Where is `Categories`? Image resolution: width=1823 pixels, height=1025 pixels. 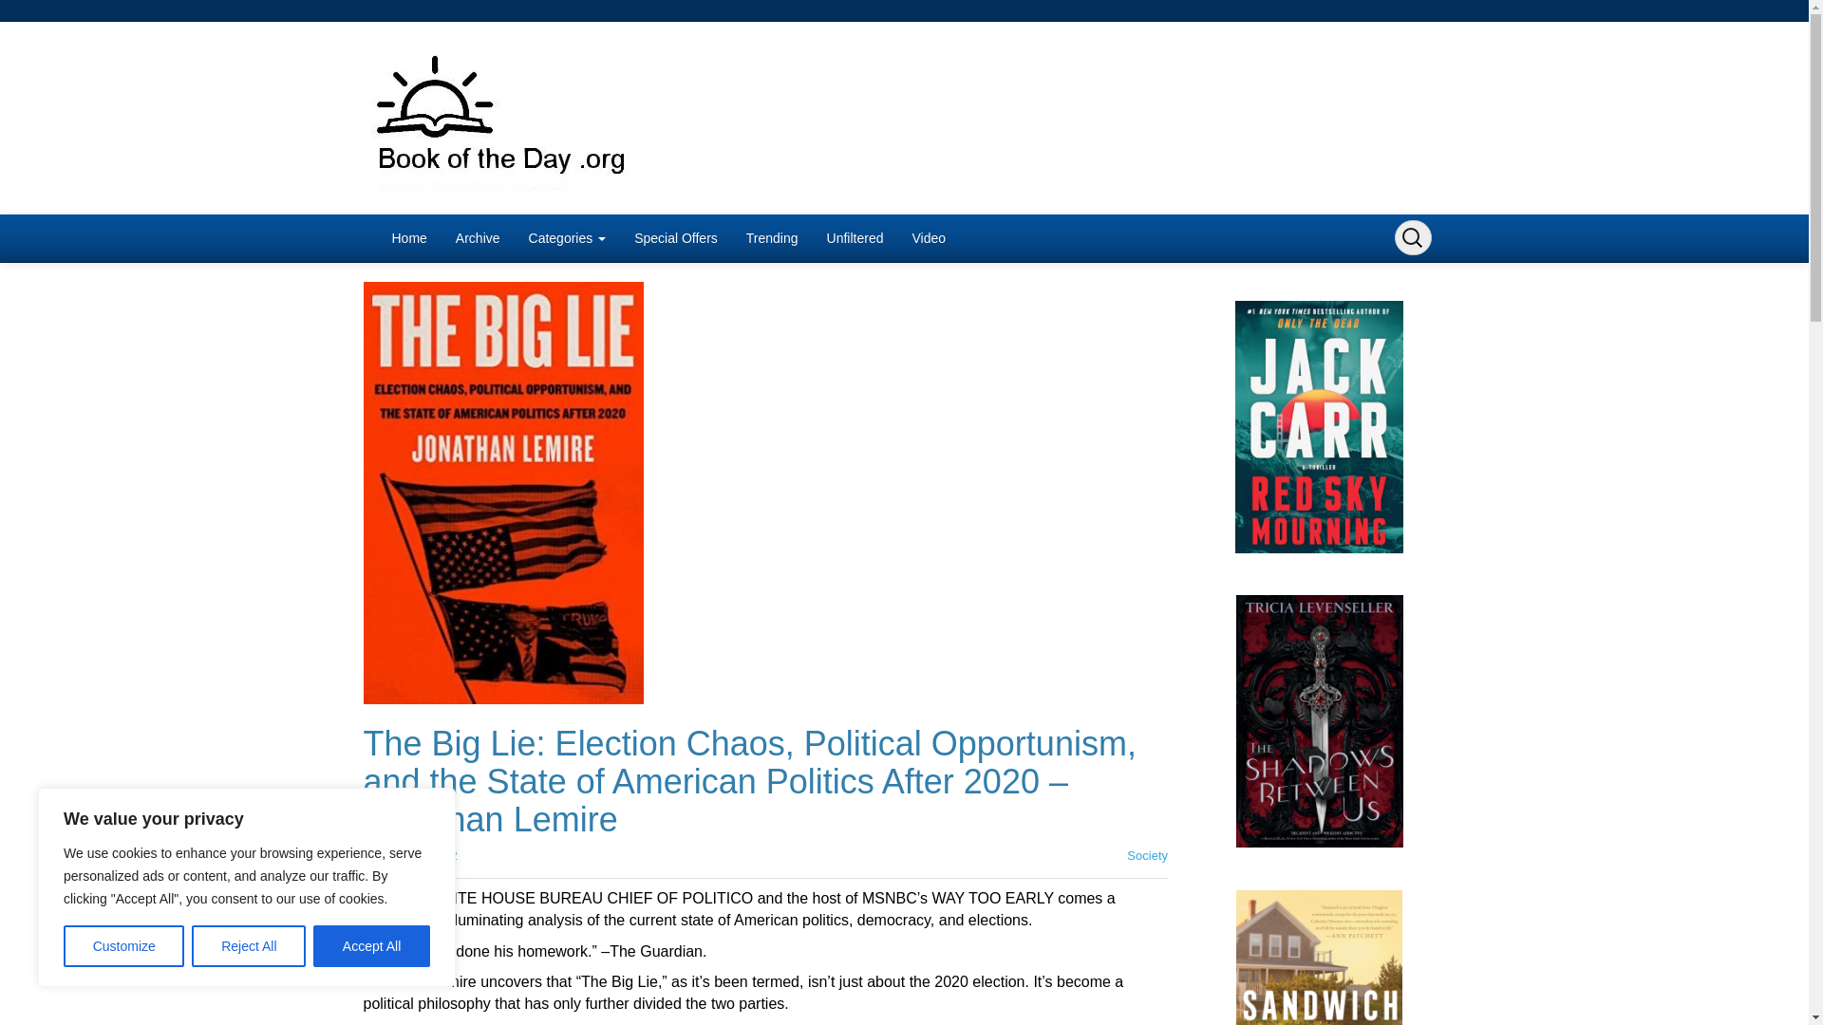 Categories is located at coordinates (568, 237).